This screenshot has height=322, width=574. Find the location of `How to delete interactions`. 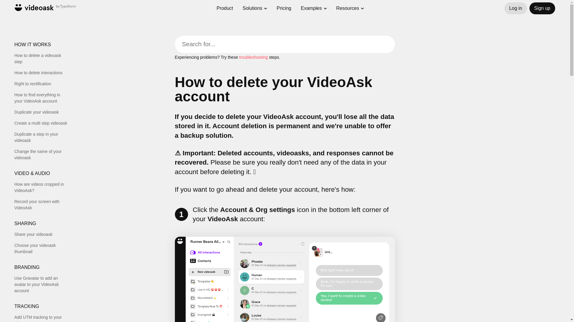

How to delete interactions is located at coordinates (42, 73).